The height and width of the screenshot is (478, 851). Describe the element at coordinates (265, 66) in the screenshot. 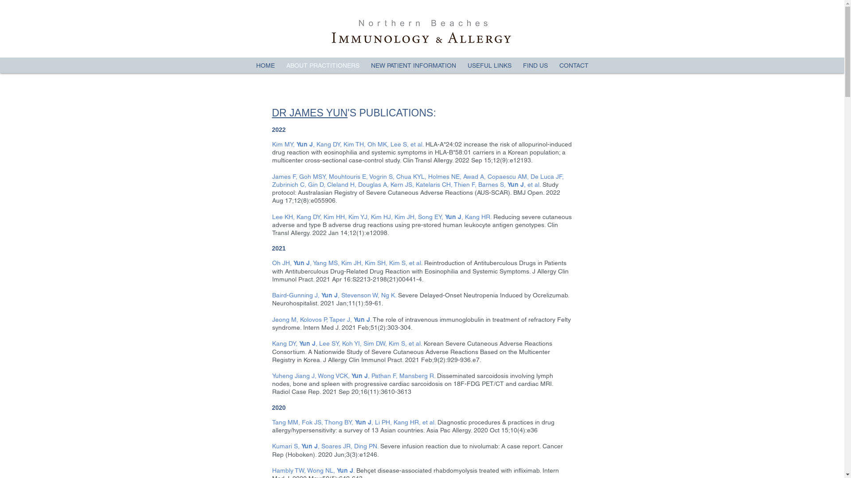

I see `HOME` at that location.